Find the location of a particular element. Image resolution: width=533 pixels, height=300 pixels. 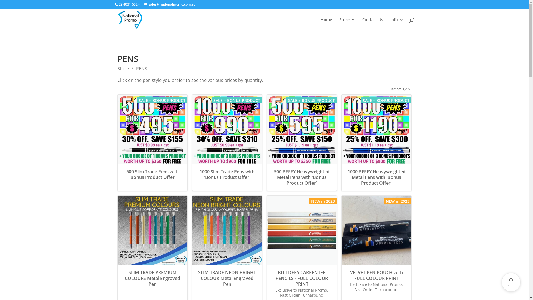

SLIM TRADE NEON BRIGHT COLOUR Metal Engraved Pen is located at coordinates (227, 231).